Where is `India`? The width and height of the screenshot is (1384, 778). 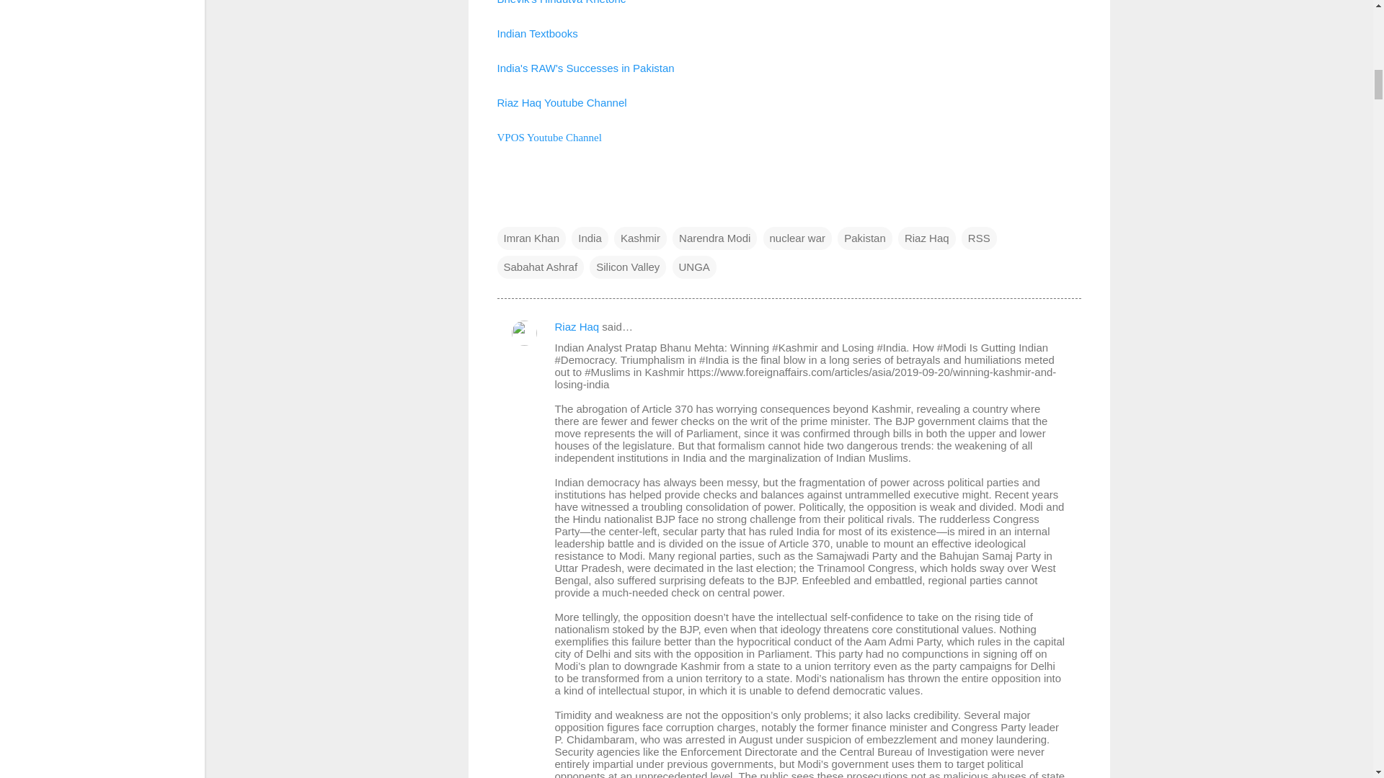
India is located at coordinates (590, 238).